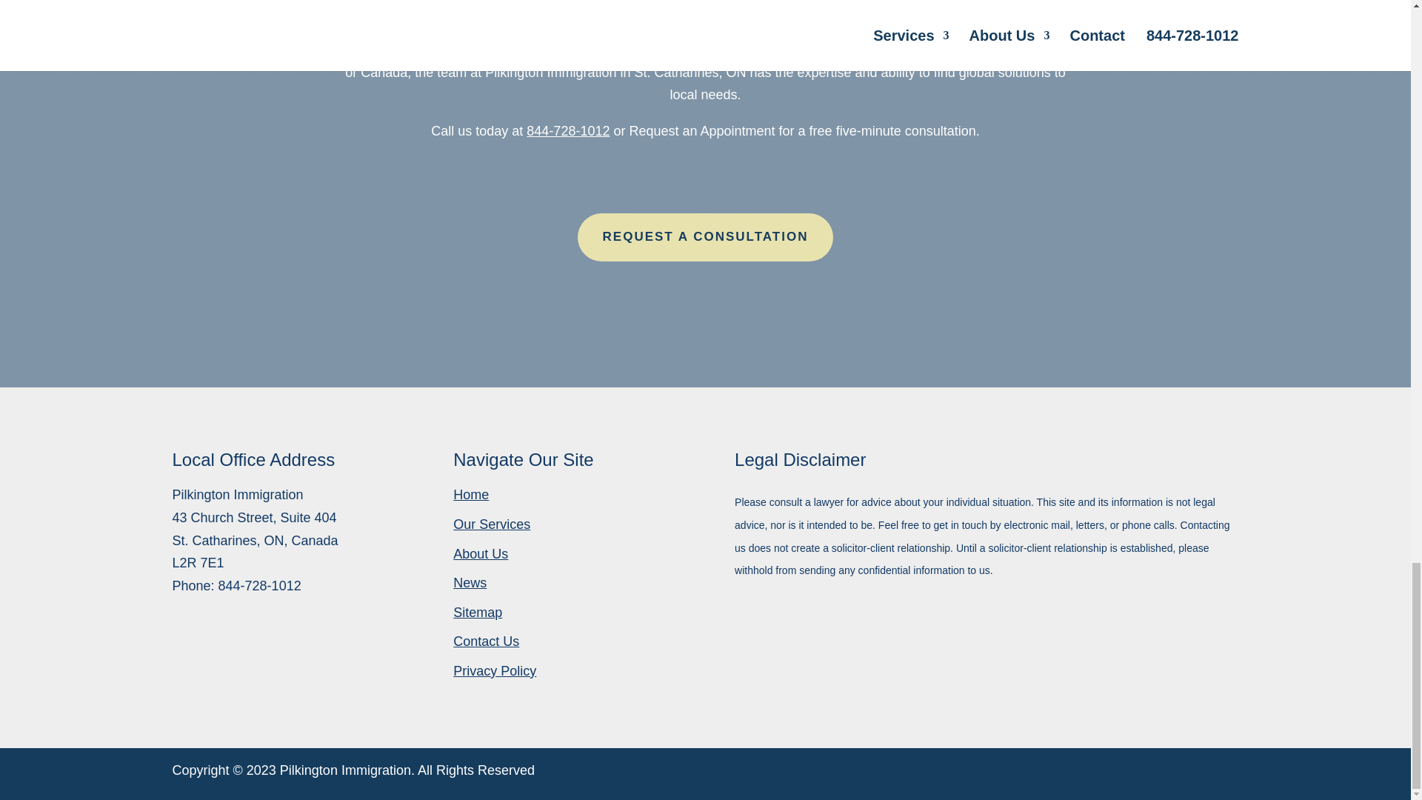  I want to click on 844-728-1012, so click(567, 130).